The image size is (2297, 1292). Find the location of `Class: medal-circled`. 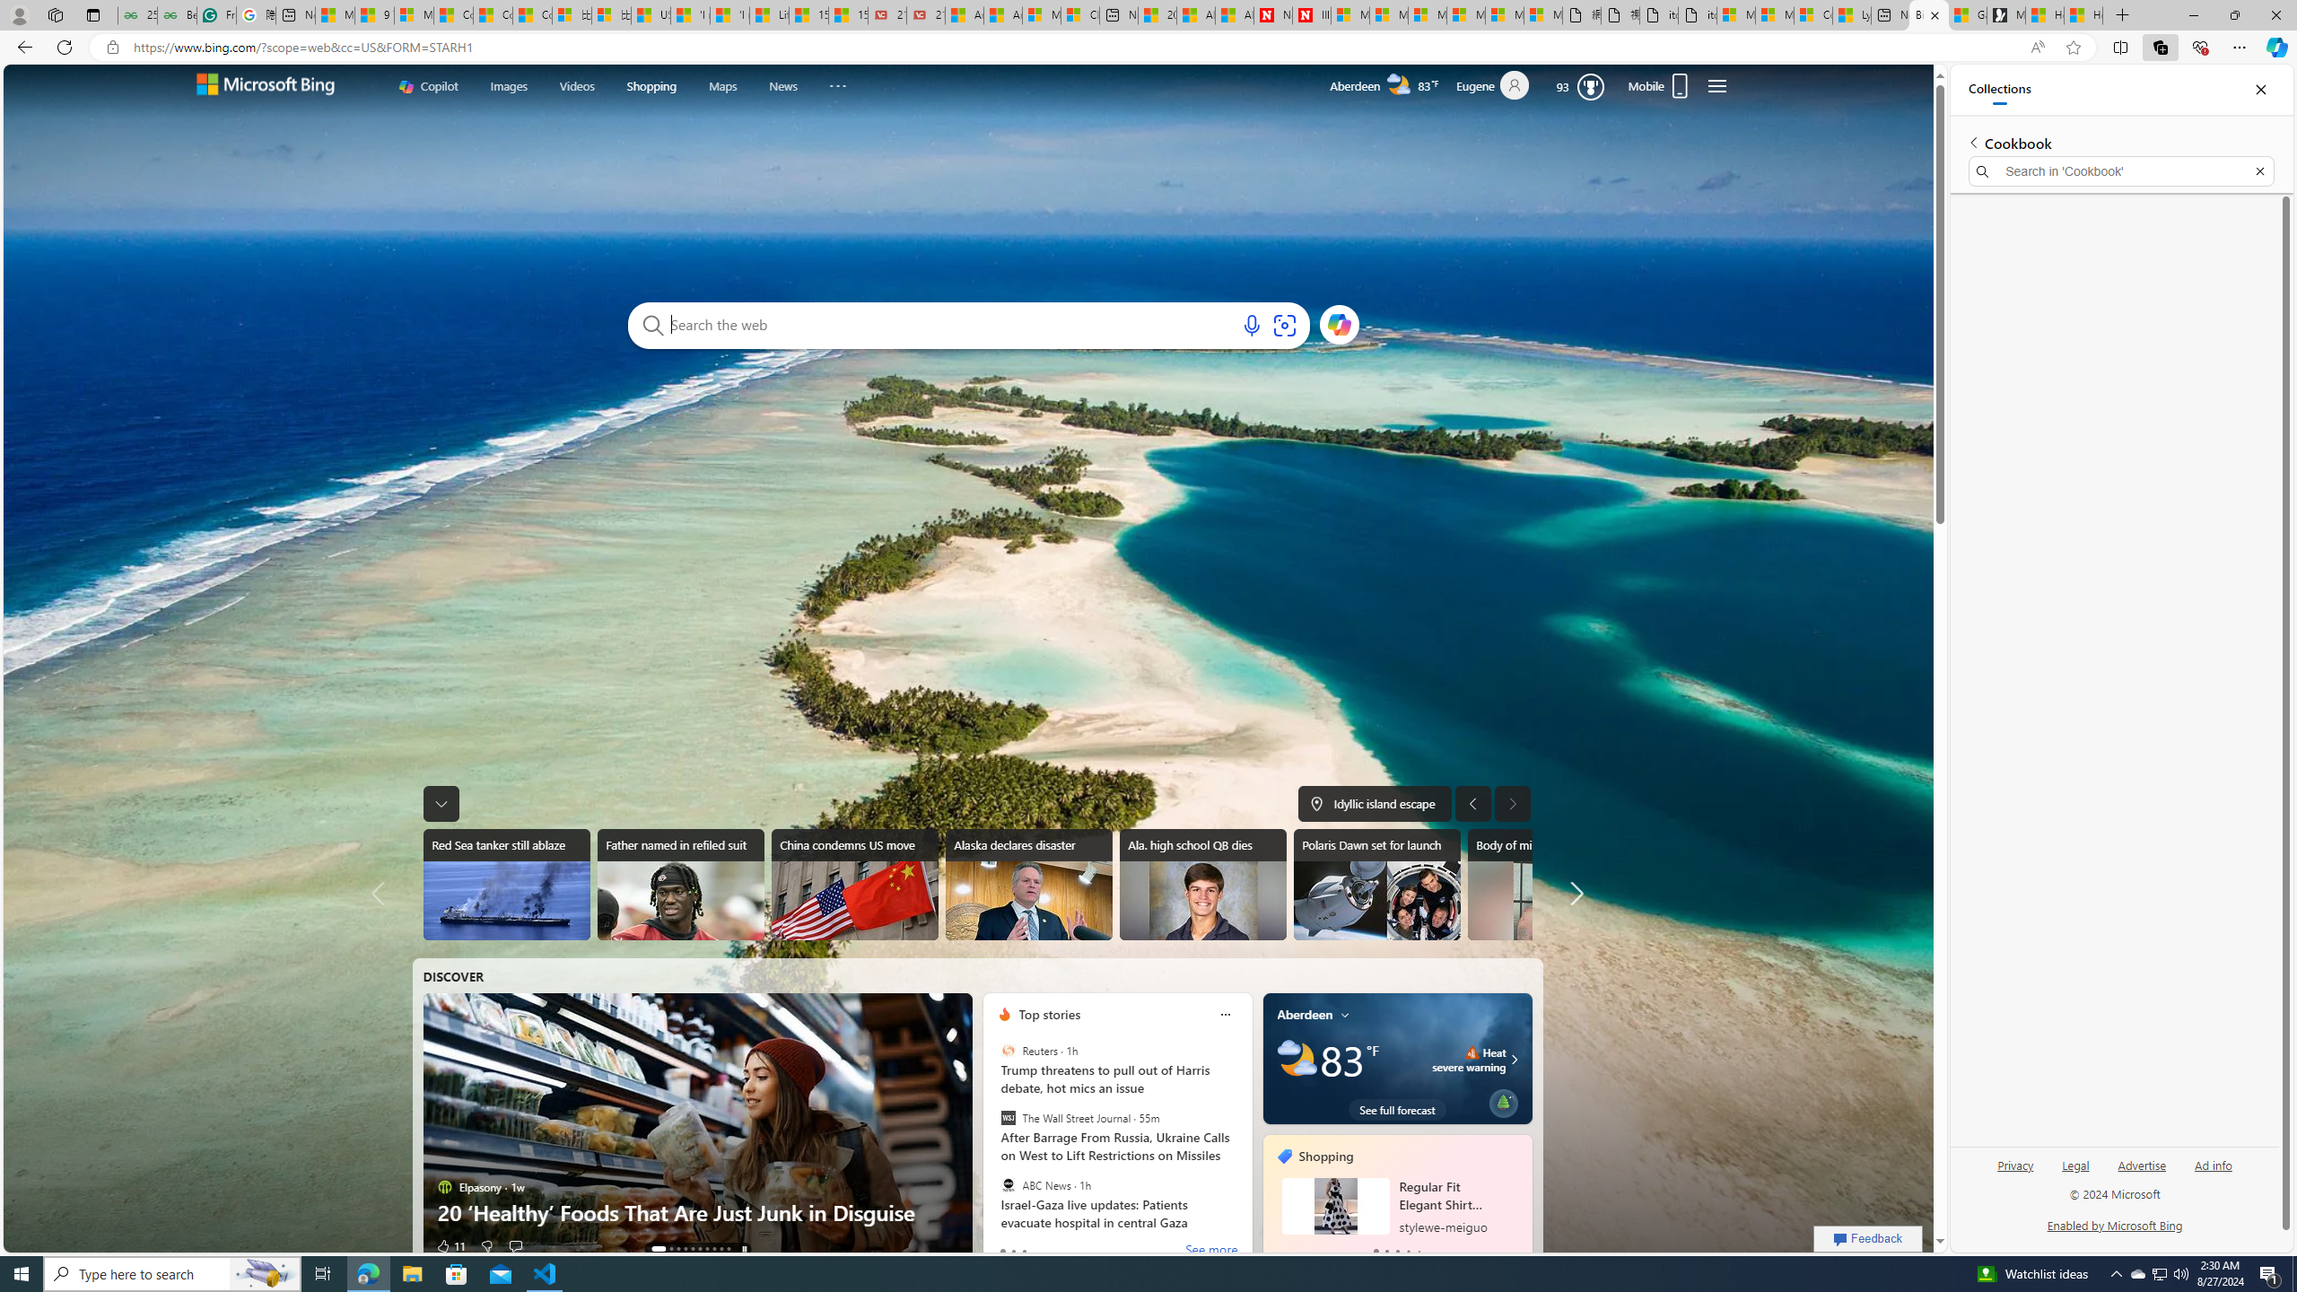

Class: medal-circled is located at coordinates (1590, 86).